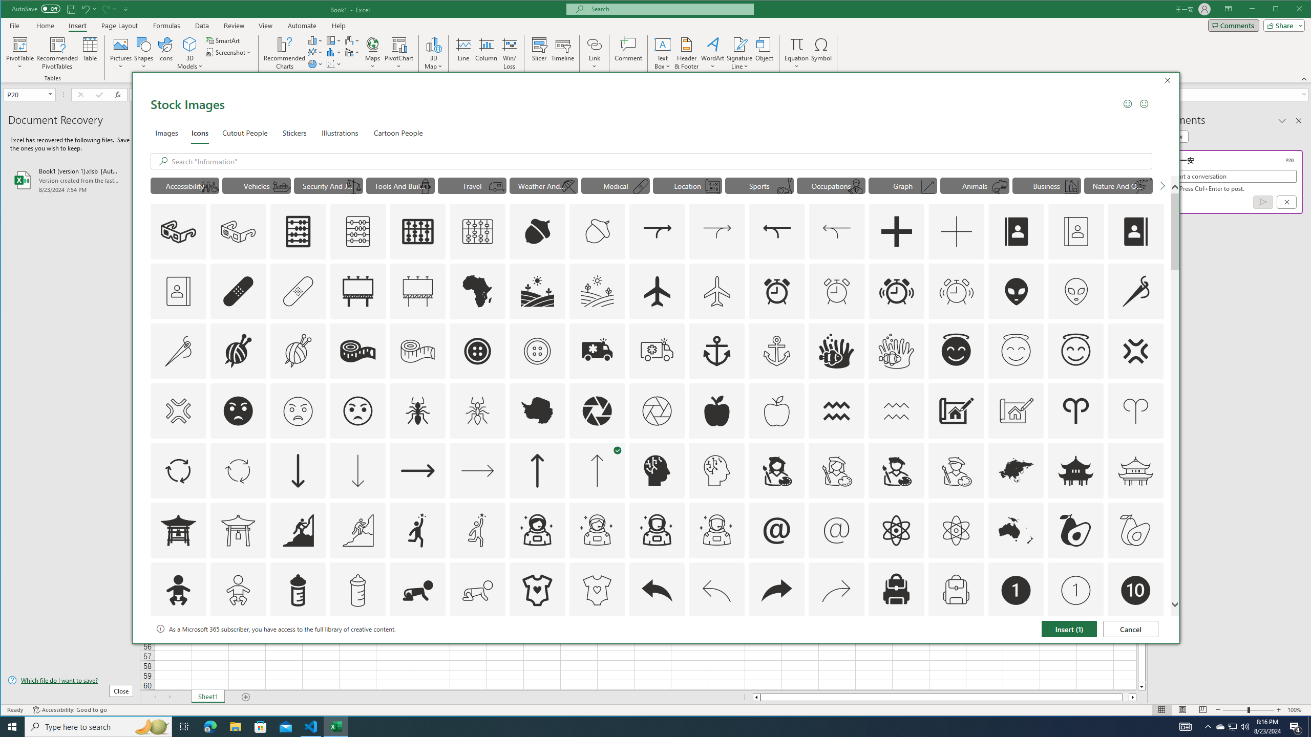  What do you see at coordinates (1069, 628) in the screenshot?
I see `Insert (1)` at bounding box center [1069, 628].